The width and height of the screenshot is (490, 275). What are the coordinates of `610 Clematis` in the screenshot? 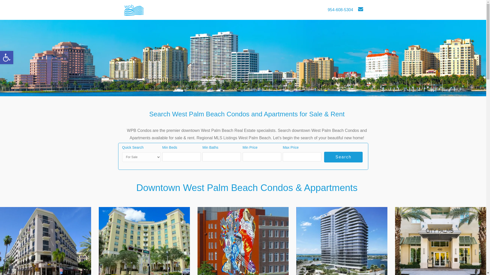 It's located at (144, 241).